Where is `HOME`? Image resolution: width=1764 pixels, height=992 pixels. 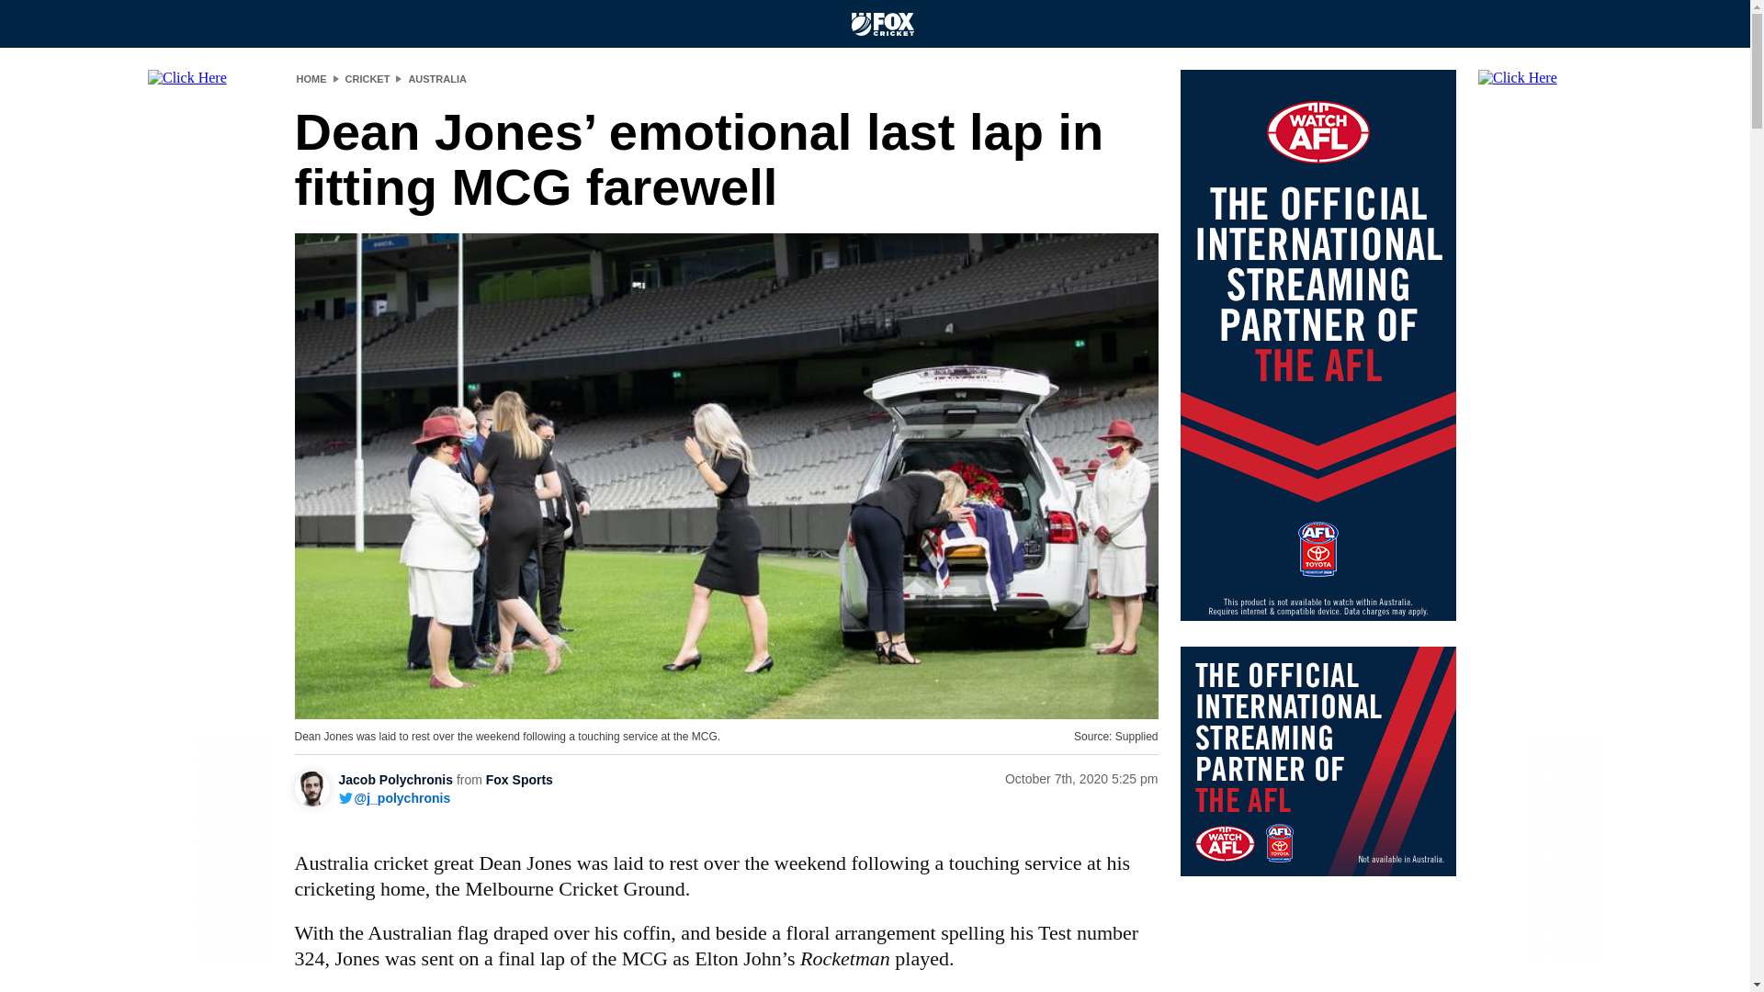
HOME is located at coordinates (311, 78).